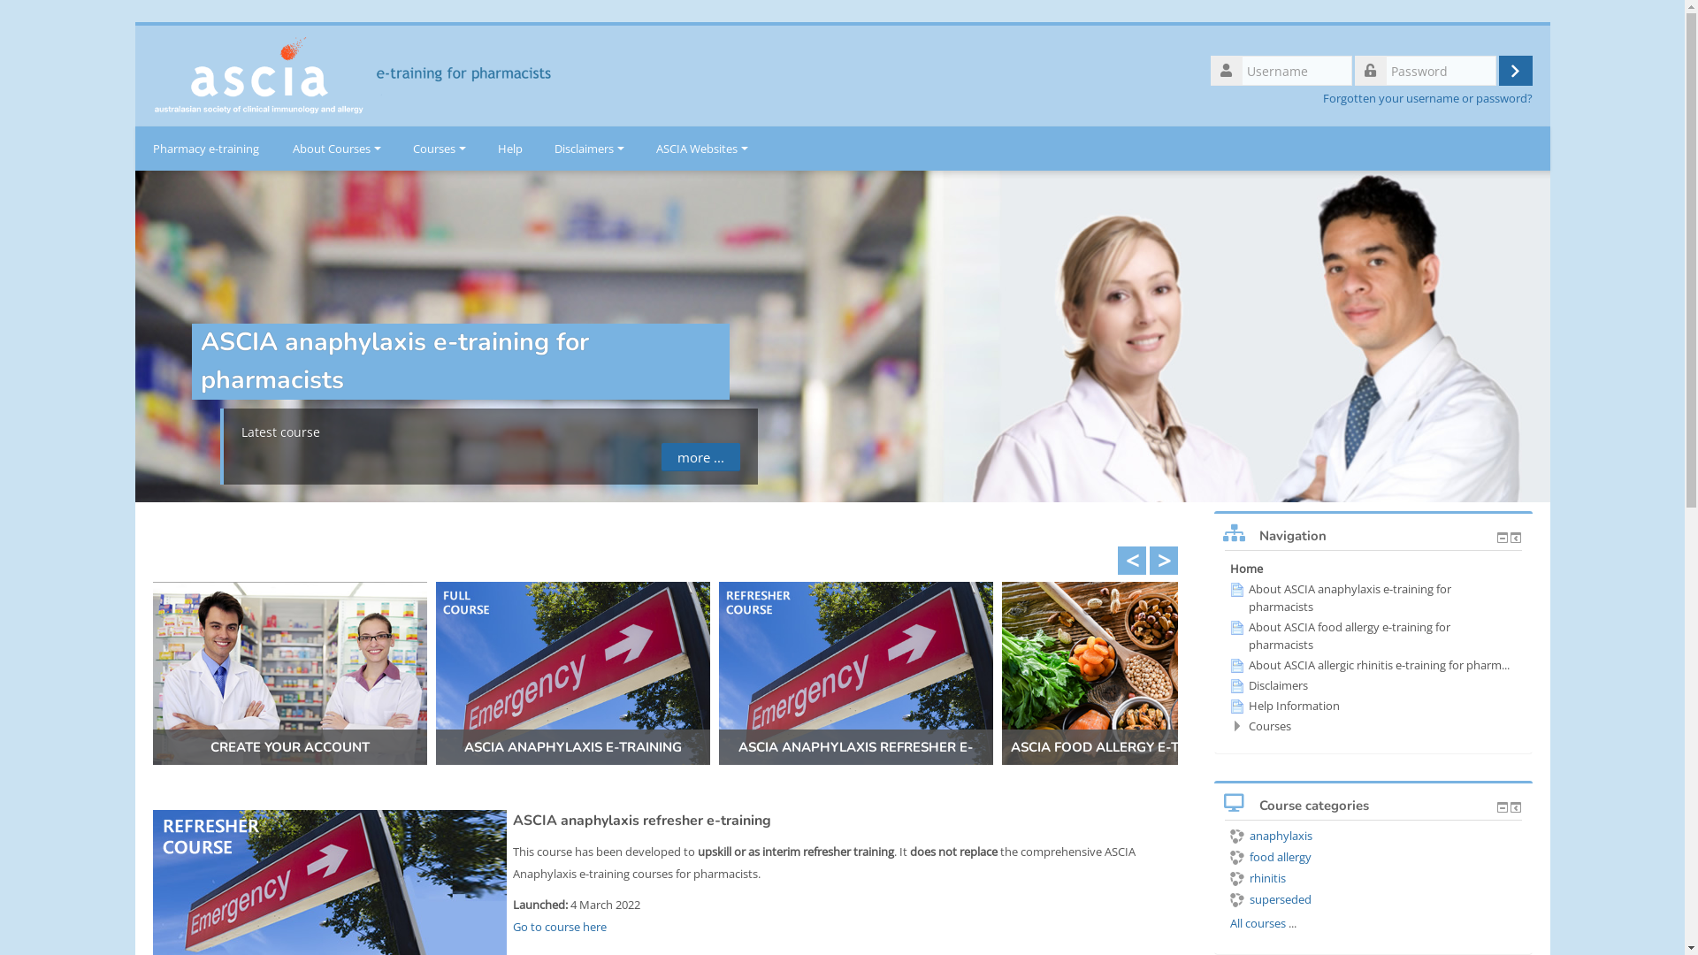 The image size is (1698, 955). What do you see at coordinates (205, 149) in the screenshot?
I see `Pharmacy e-training` at bounding box center [205, 149].